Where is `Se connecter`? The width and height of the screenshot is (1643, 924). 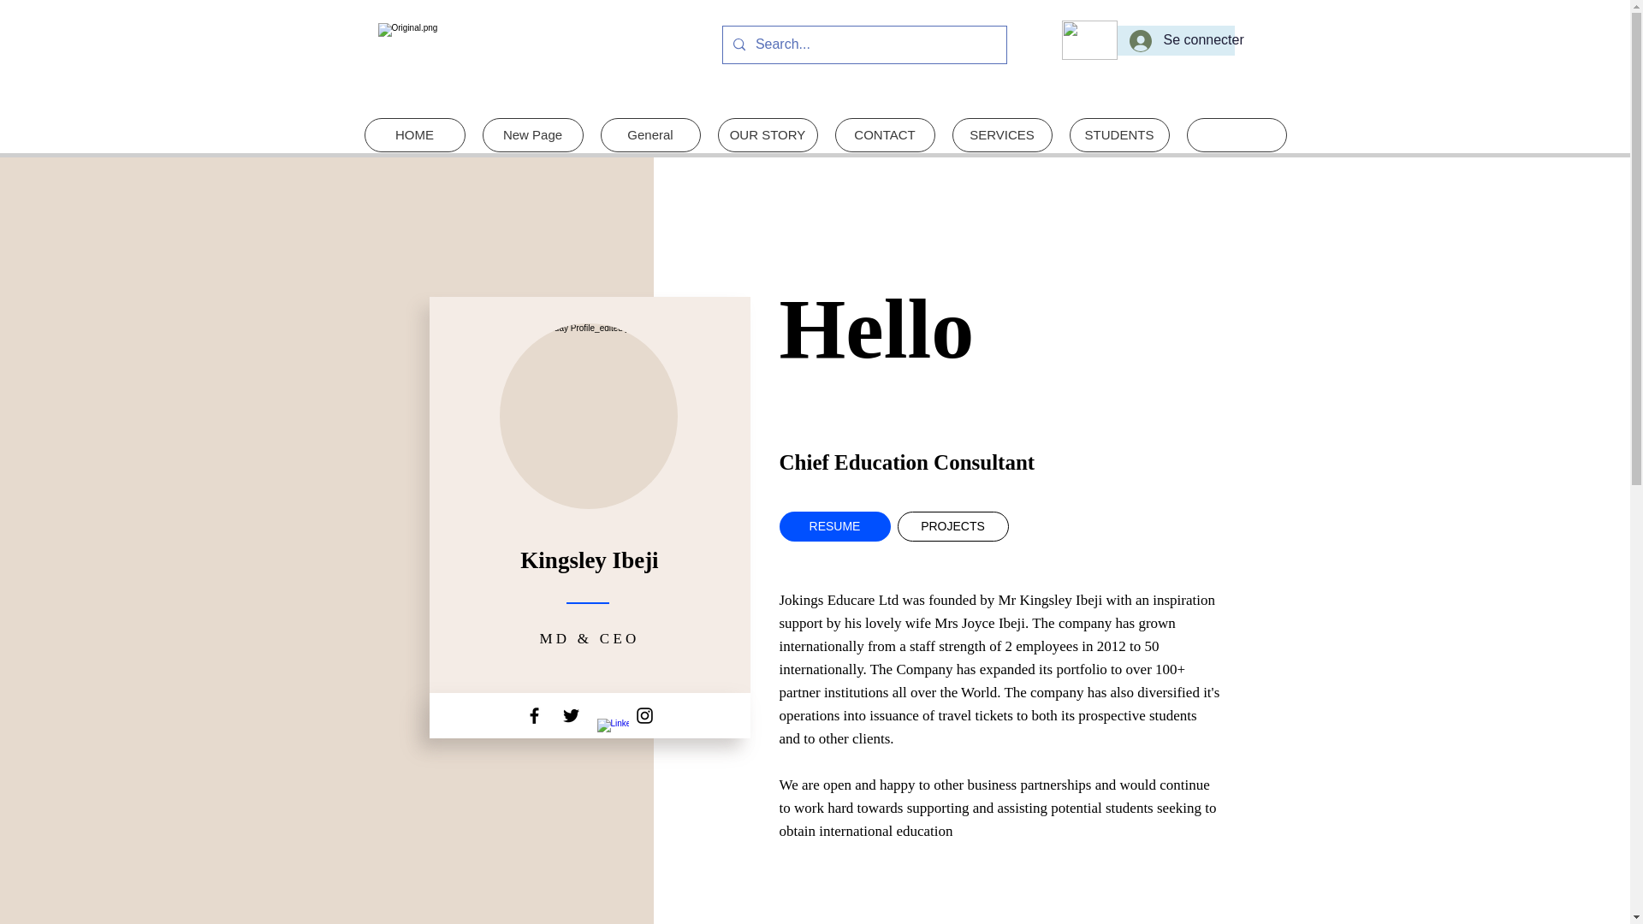
Se connecter is located at coordinates (1176, 39).